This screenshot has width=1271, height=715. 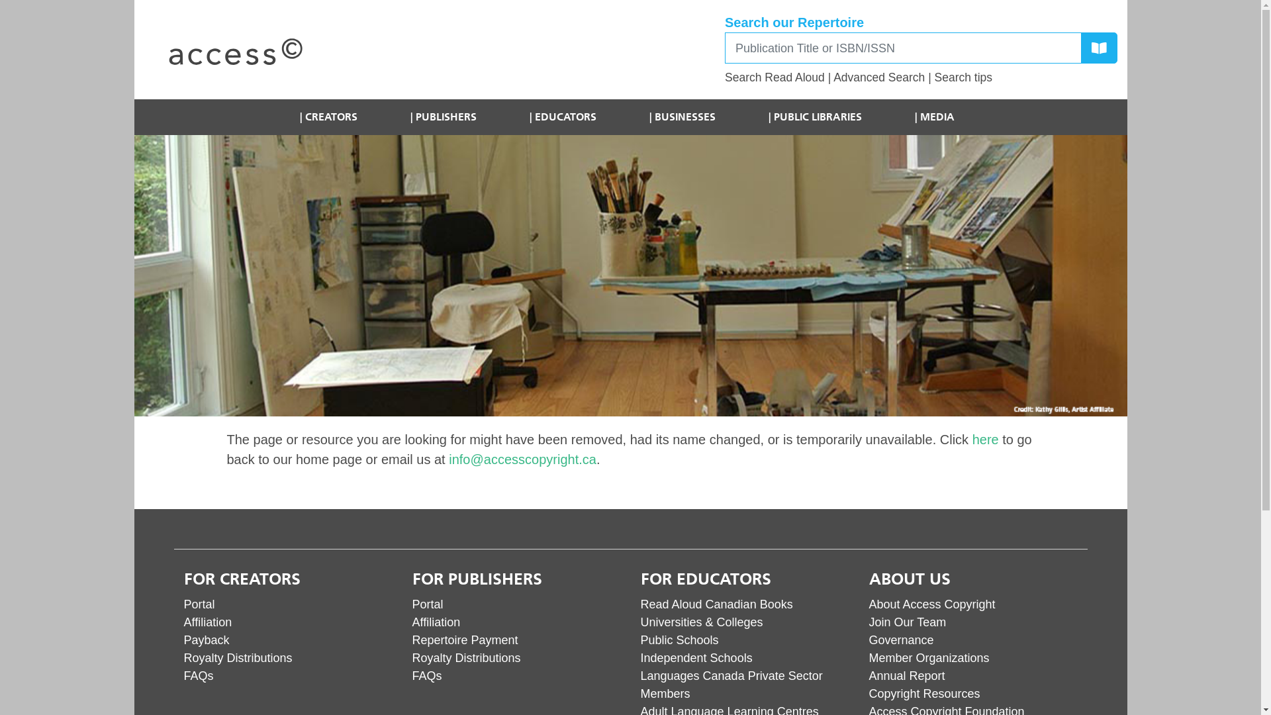 I want to click on Advanced Search, so click(x=879, y=77).